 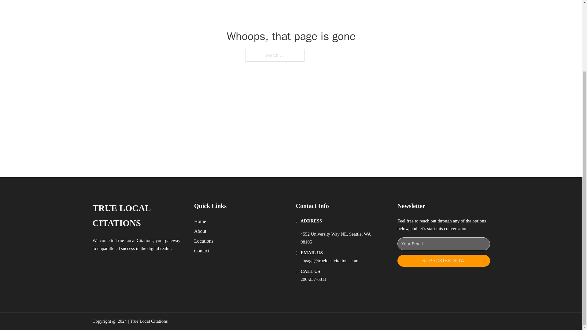 What do you see at coordinates (444, 260) in the screenshot?
I see `SUBSCRIBE NOW` at bounding box center [444, 260].